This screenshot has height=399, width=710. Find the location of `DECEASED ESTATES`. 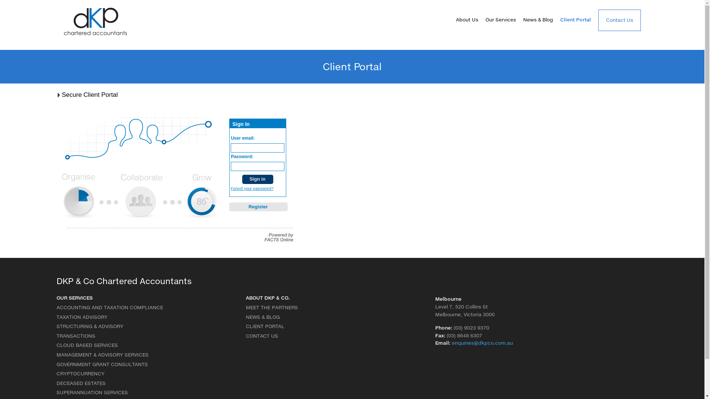

DECEASED ESTATES is located at coordinates (81, 385).